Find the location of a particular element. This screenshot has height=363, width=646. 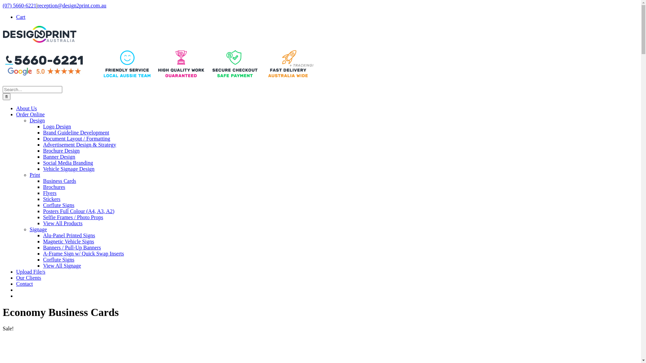

Brand Guideline Development is located at coordinates (76, 132).